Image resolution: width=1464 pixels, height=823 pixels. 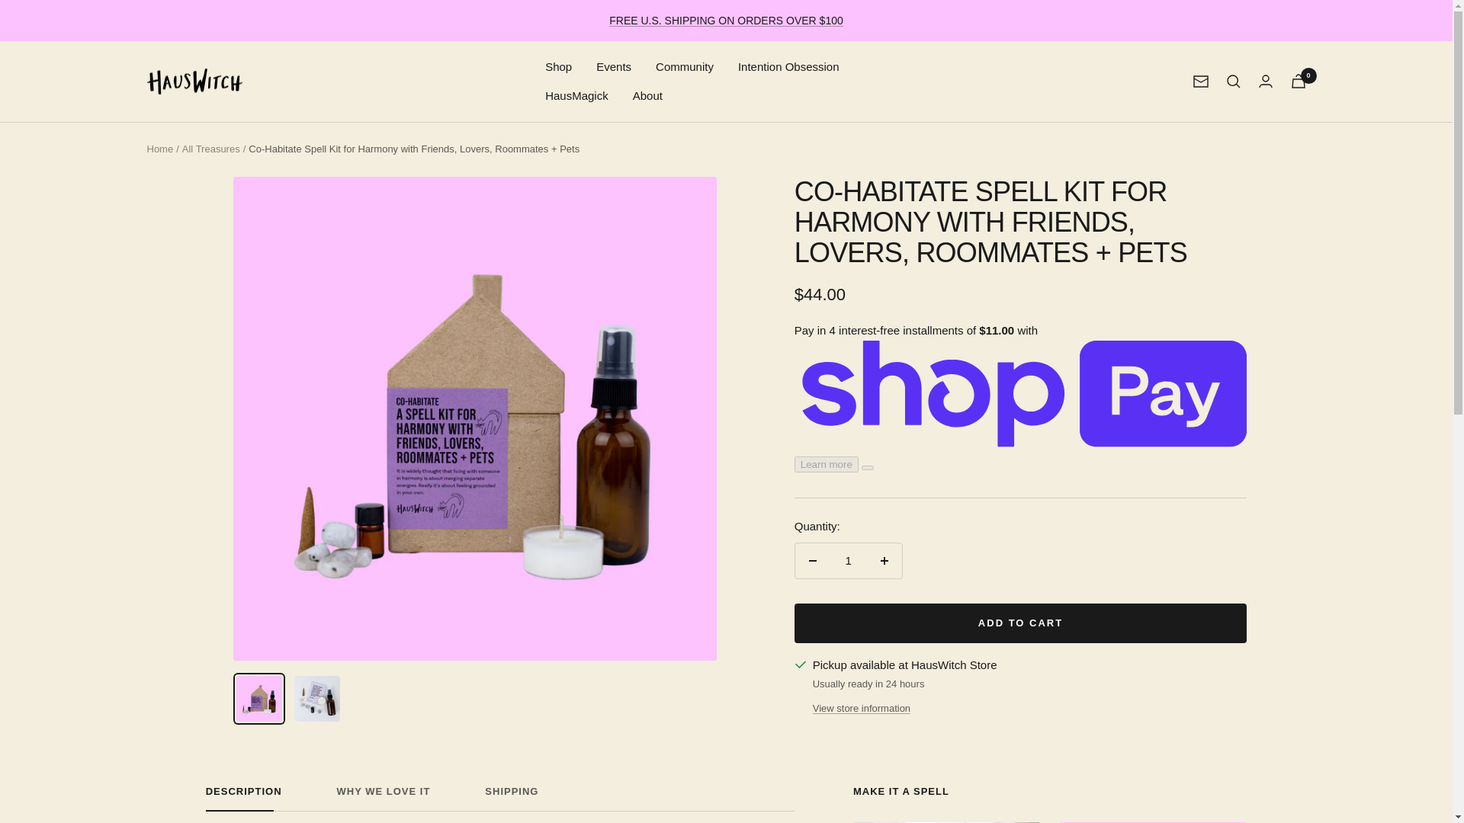 What do you see at coordinates (1200, 81) in the screenshot?
I see `Events` at bounding box center [1200, 81].